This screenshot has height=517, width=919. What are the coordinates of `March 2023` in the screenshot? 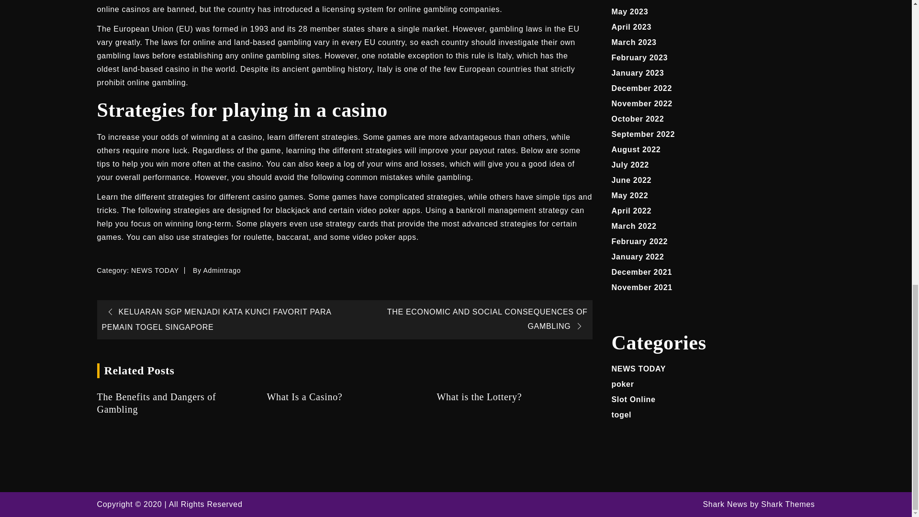 It's located at (634, 42).